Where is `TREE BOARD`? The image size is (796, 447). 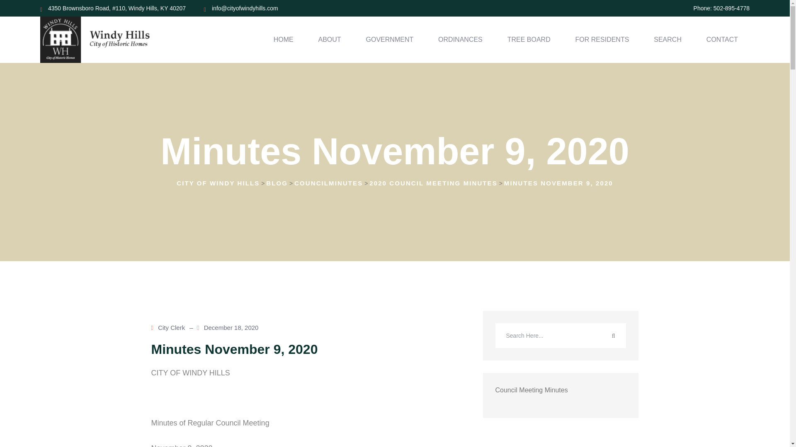 TREE BOARD is located at coordinates (529, 40).